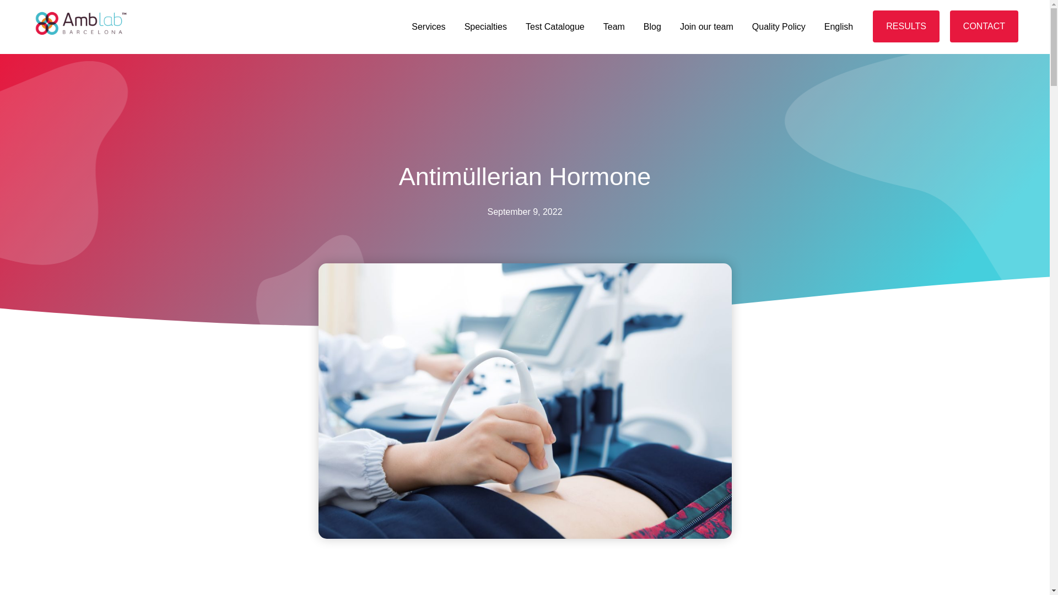 Image resolution: width=1058 pixels, height=595 pixels. What do you see at coordinates (554, 26) in the screenshot?
I see `Test Catalogue` at bounding box center [554, 26].